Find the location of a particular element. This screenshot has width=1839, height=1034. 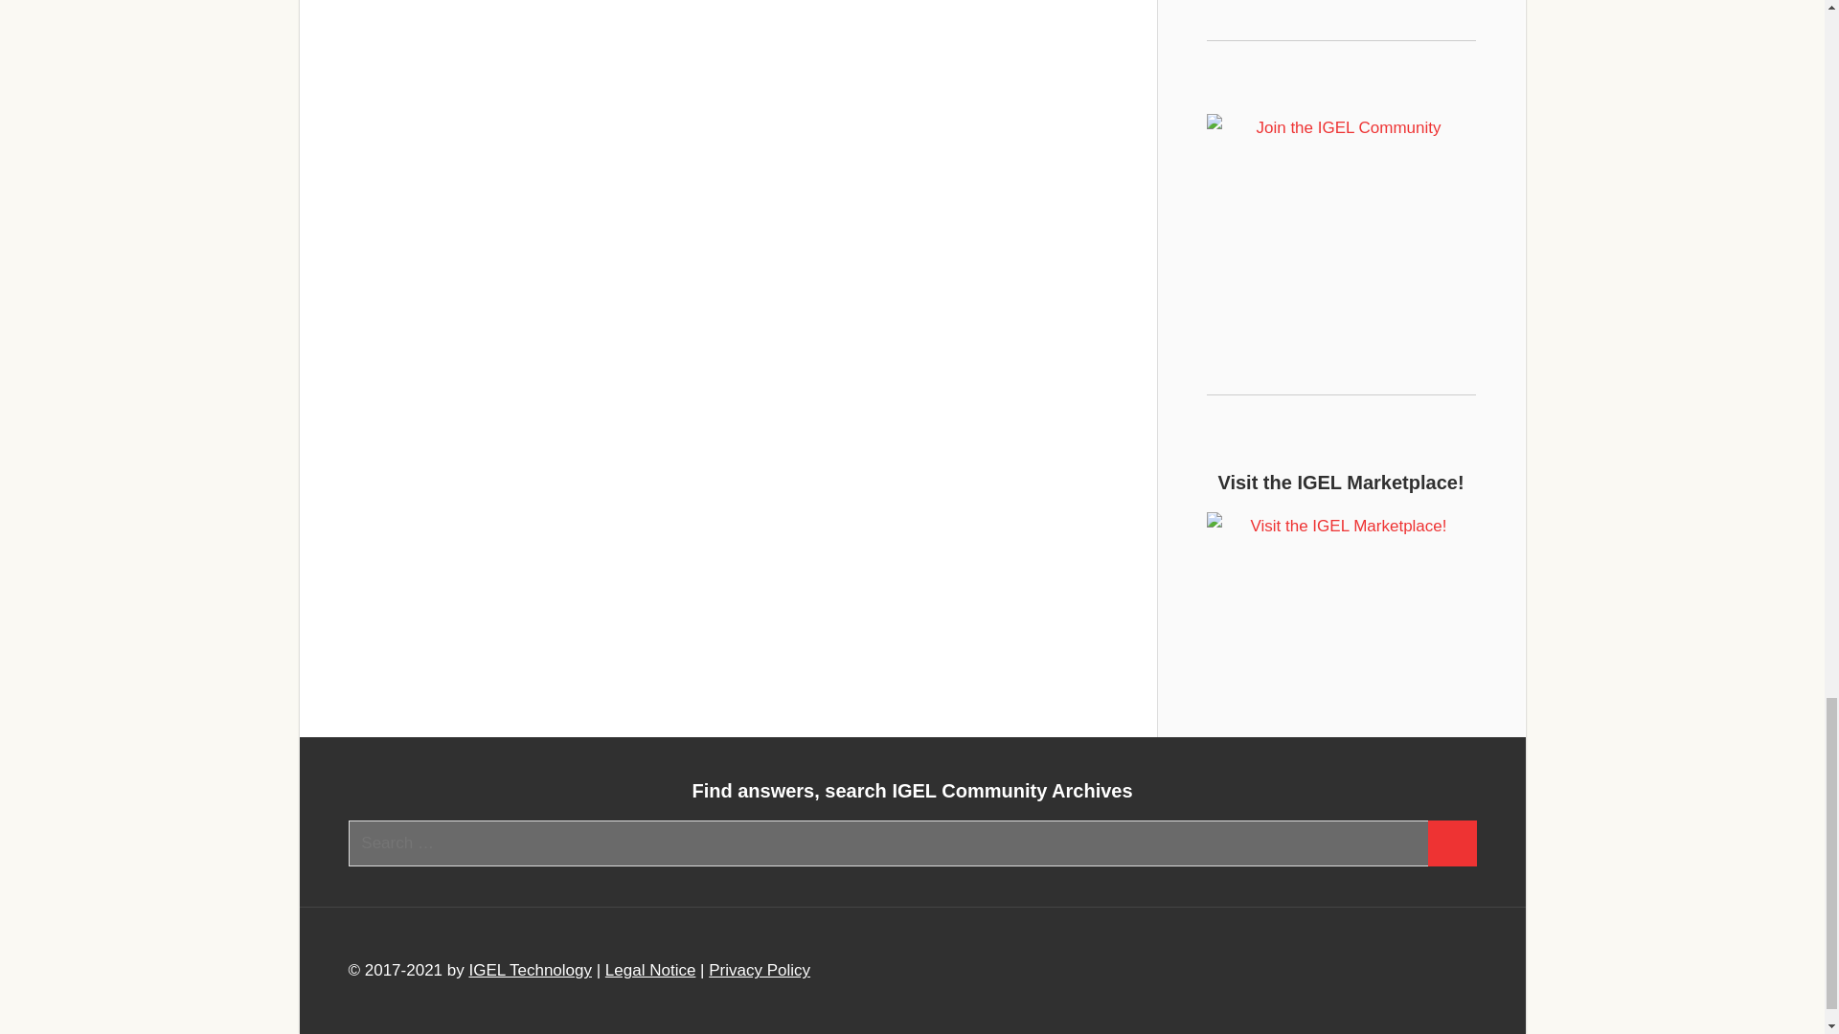

Visit the IGEL Marketplace! is located at coordinates (1341, 599).